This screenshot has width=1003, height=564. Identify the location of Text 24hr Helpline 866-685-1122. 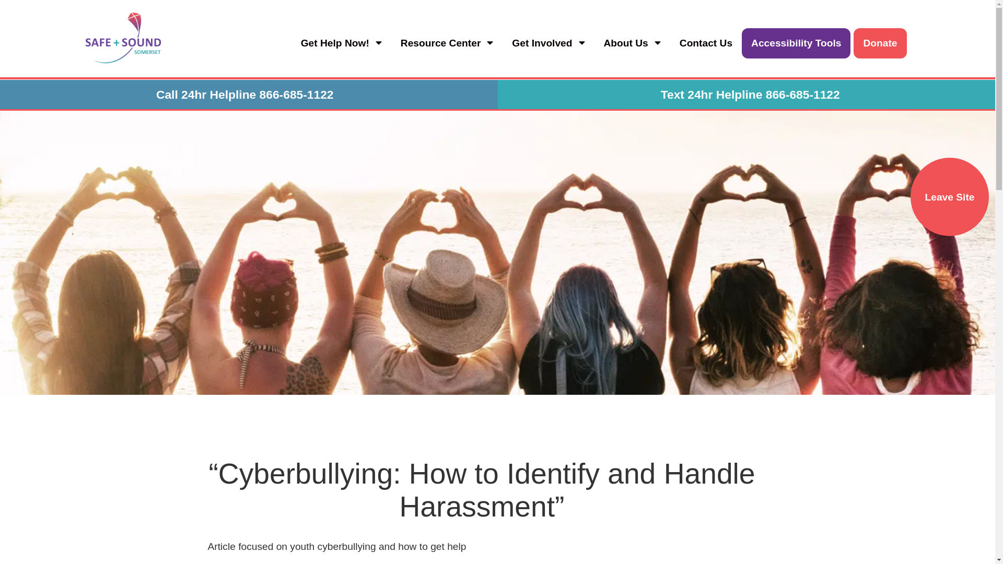
(750, 95).